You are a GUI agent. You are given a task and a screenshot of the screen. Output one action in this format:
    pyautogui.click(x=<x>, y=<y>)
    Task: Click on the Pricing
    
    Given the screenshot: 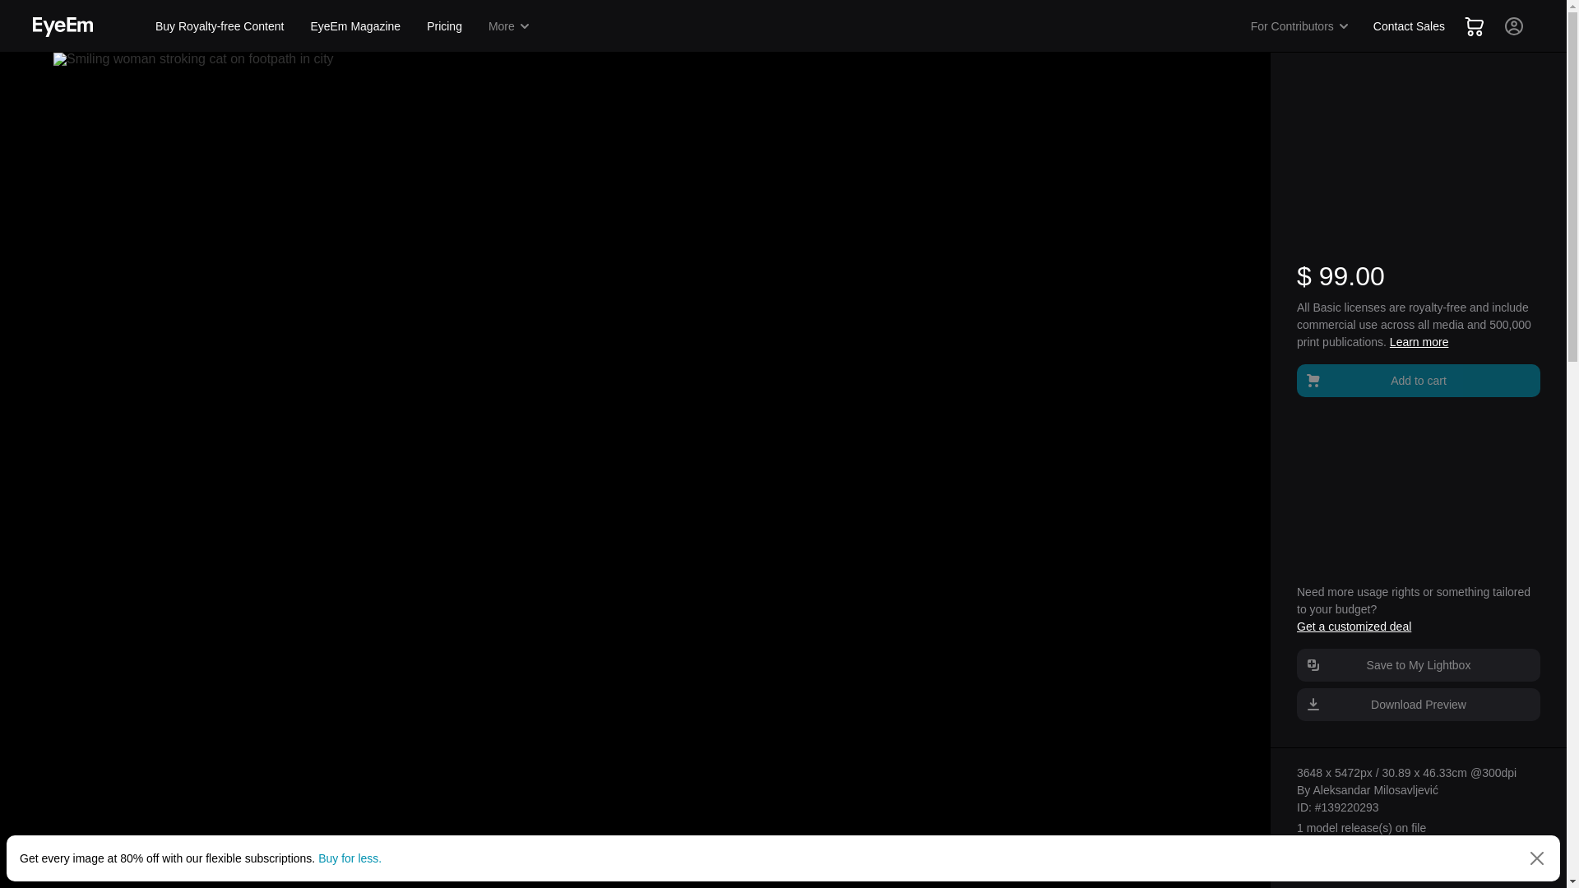 What is the action you would take?
    pyautogui.click(x=444, y=25)
    